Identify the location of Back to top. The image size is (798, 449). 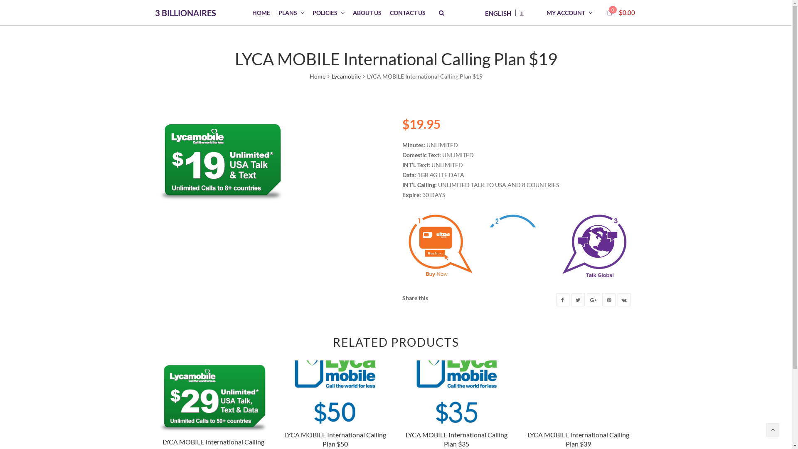
(773, 430).